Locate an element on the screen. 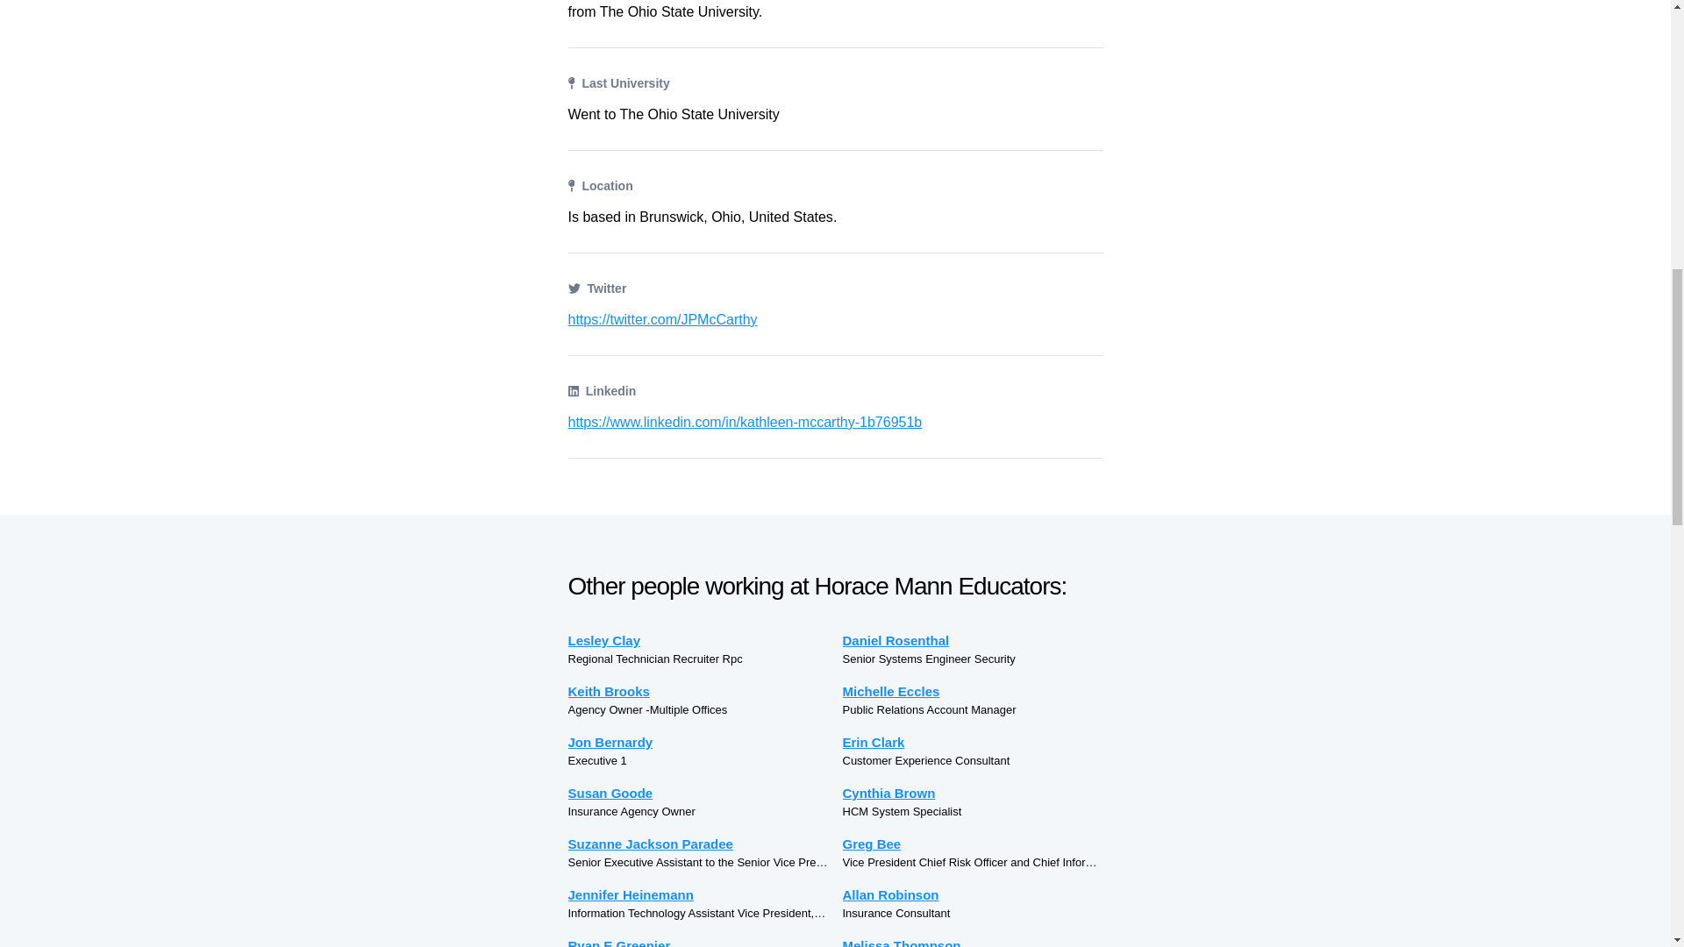  Melissa Thompson is located at coordinates (972, 942).